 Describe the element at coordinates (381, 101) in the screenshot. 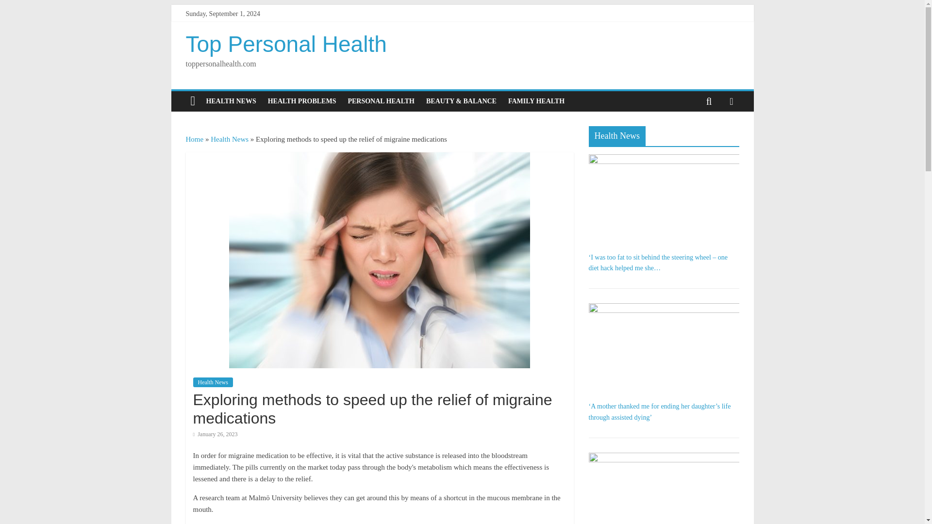

I see `PERSONAL HEALTH` at that location.